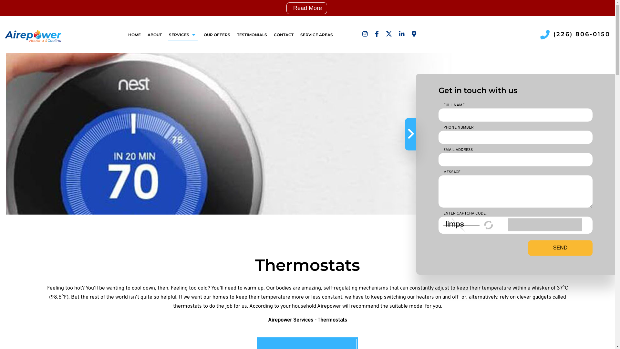  I want to click on SERVICES, so click(183, 34).